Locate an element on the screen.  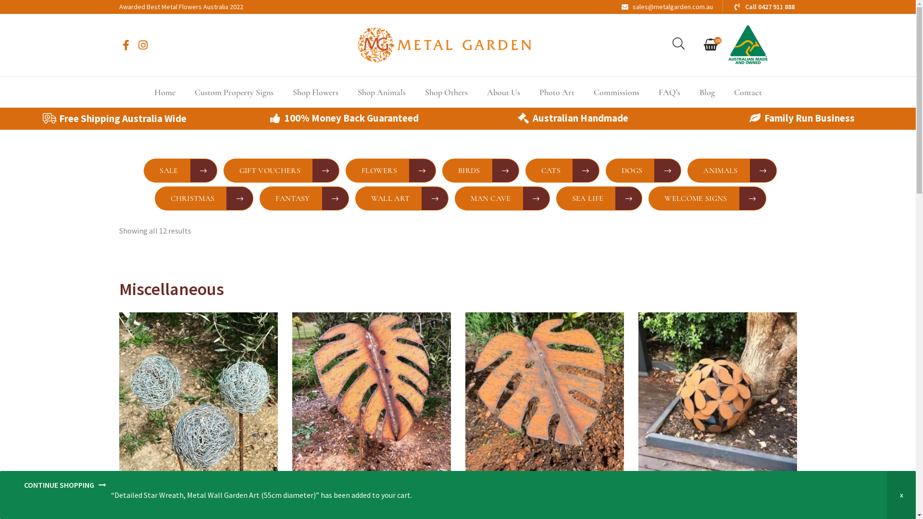
FlowerBall, Metal Garden Art (55cm diameter) is located at coordinates (717, 492).